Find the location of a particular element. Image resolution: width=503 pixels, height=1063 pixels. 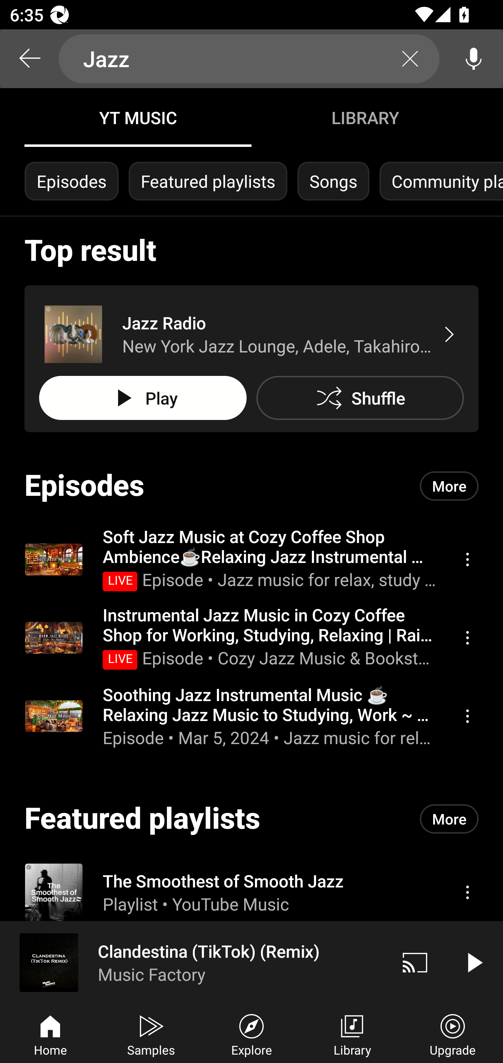

Play video is located at coordinates (474, 962).